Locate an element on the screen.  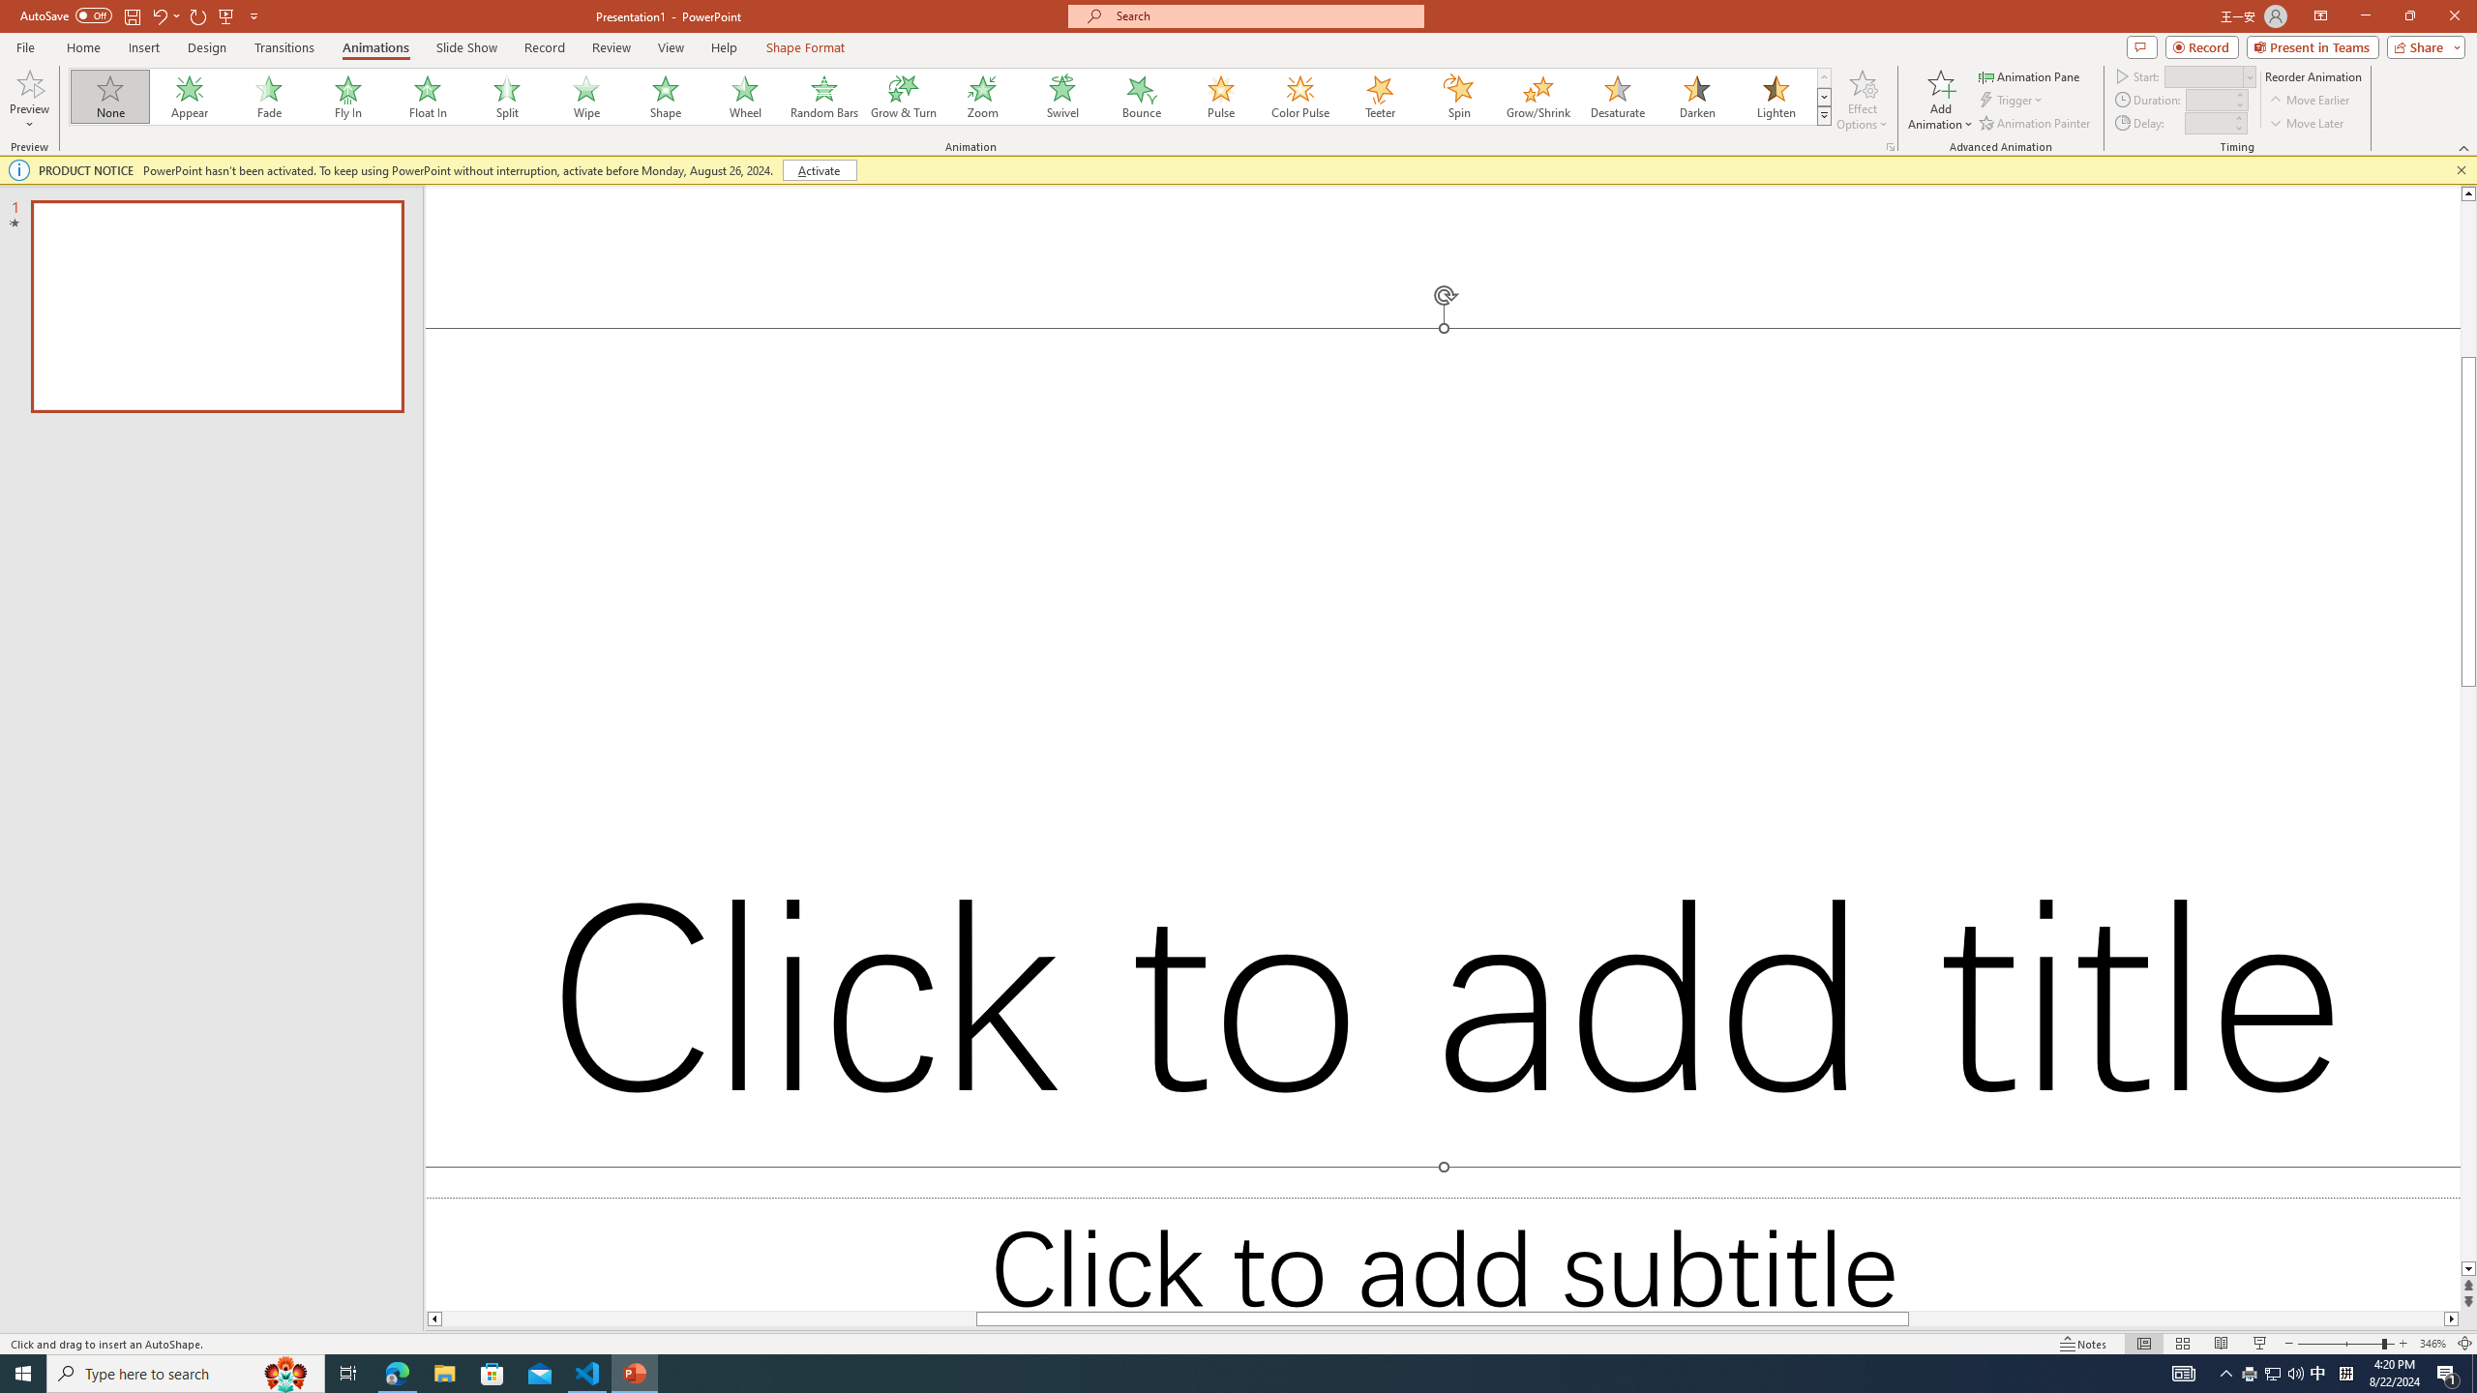
Close this message is located at coordinates (2461, 170).